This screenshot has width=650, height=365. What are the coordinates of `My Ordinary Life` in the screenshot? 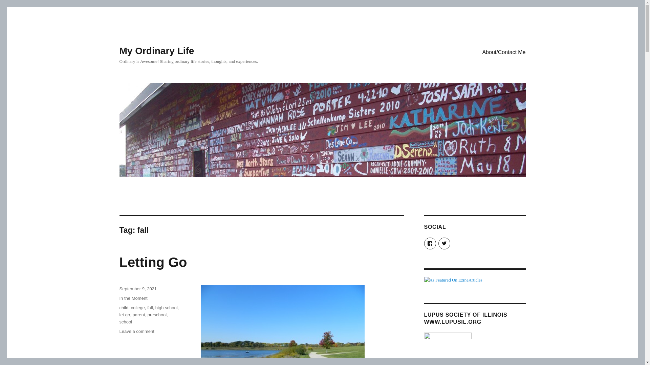 It's located at (137, 308).